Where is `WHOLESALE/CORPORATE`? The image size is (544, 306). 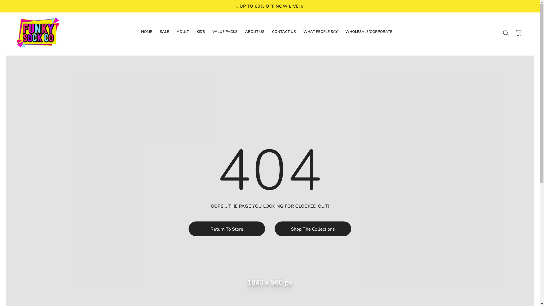 WHOLESALE/CORPORATE is located at coordinates (369, 33).